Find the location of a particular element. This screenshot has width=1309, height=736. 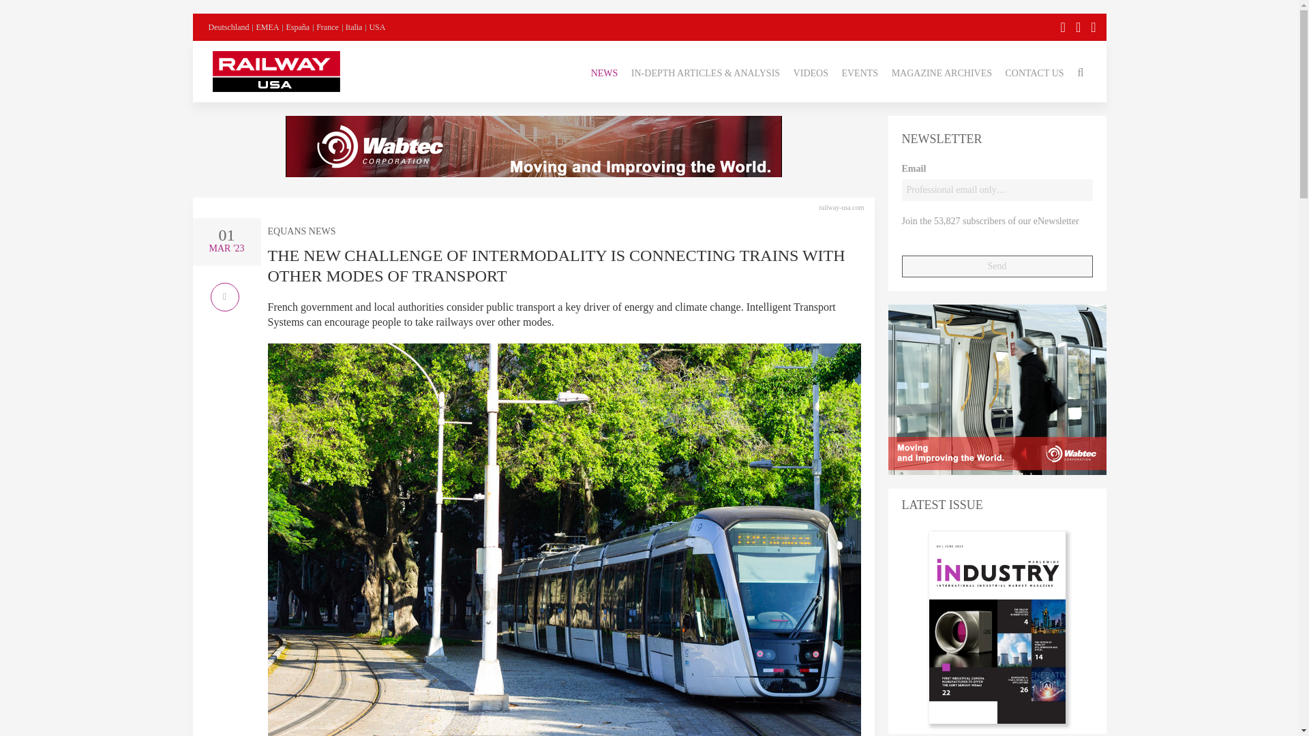

Italia is located at coordinates (353, 27).